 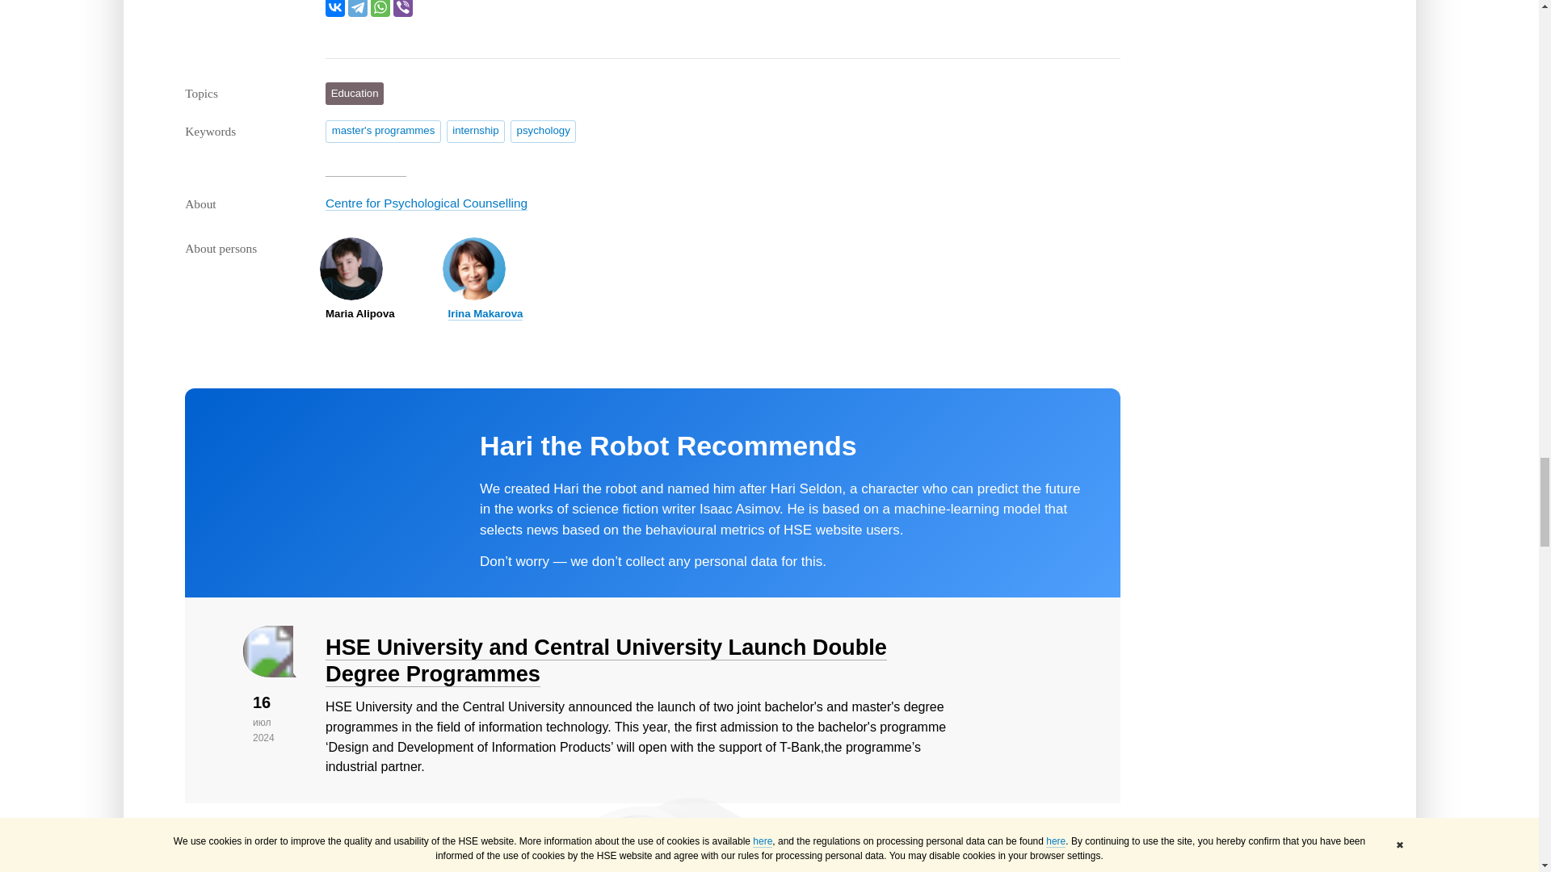 I want to click on Telegram, so click(x=357, y=8).